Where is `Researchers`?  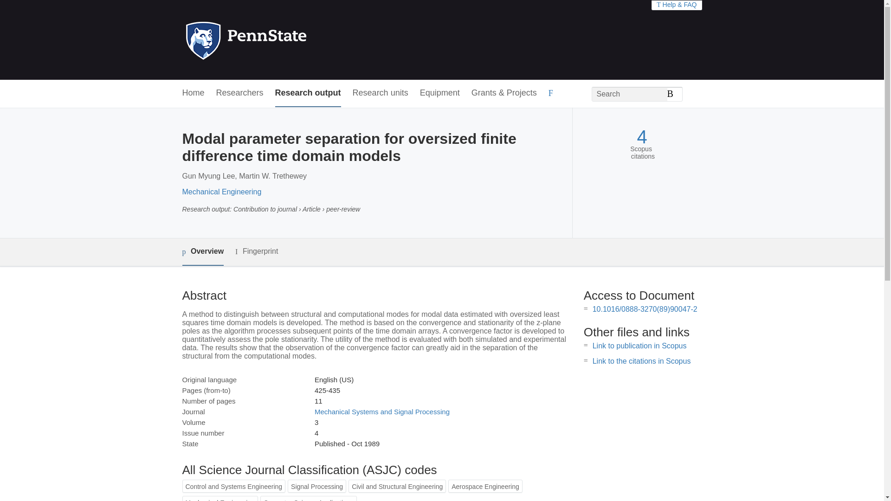
Researchers is located at coordinates (240, 93).